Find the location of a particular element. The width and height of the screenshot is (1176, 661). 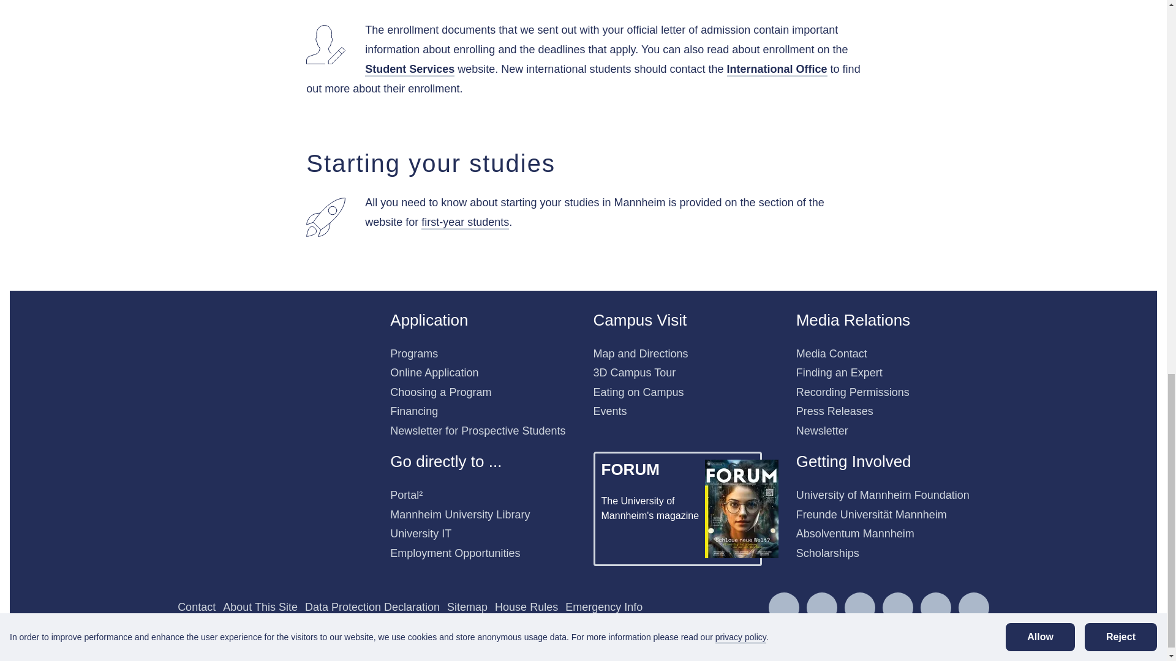

YouTube Page of the University of Mannheim is located at coordinates (936, 607).